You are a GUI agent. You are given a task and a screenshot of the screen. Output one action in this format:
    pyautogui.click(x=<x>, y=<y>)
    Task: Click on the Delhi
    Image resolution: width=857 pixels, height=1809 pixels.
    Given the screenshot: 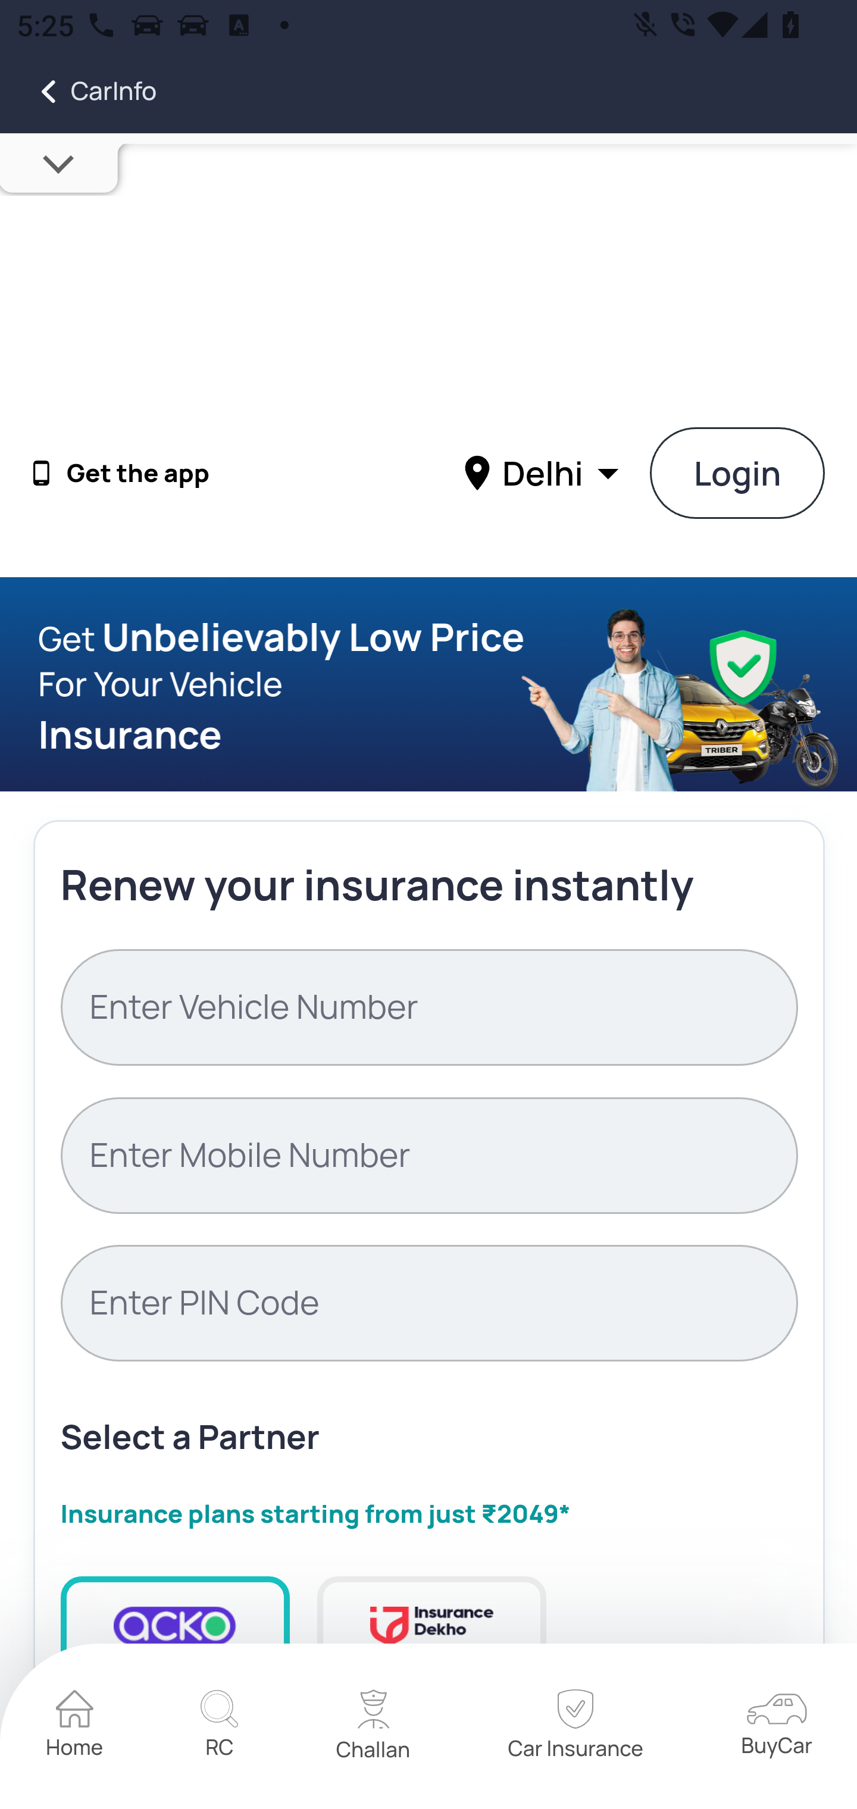 What is the action you would take?
    pyautogui.click(x=545, y=472)
    